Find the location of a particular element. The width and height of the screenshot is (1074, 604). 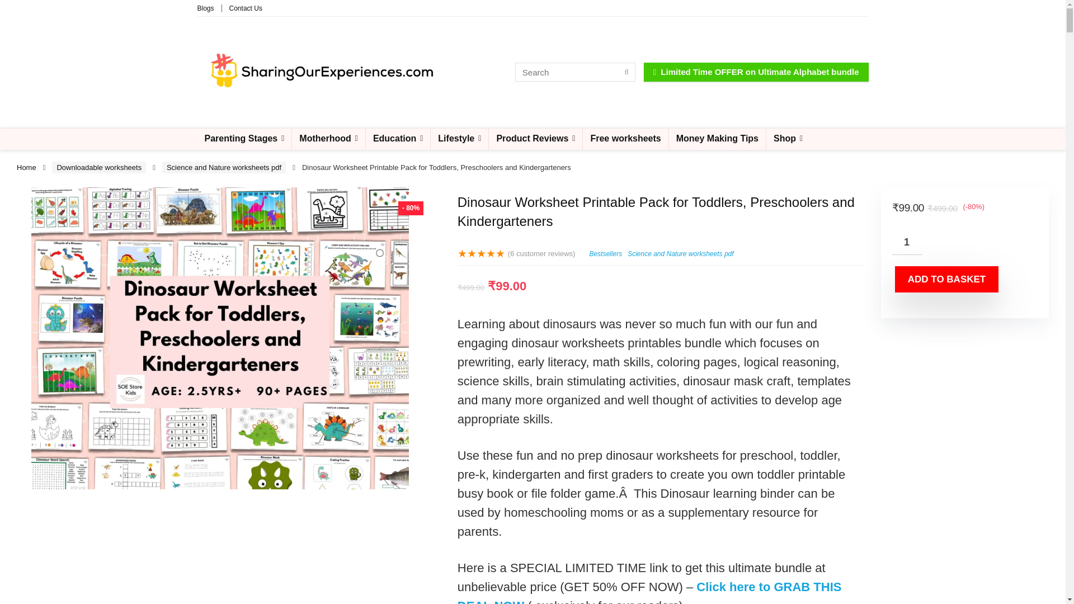

Rated 5 out of 5 is located at coordinates (481, 253).